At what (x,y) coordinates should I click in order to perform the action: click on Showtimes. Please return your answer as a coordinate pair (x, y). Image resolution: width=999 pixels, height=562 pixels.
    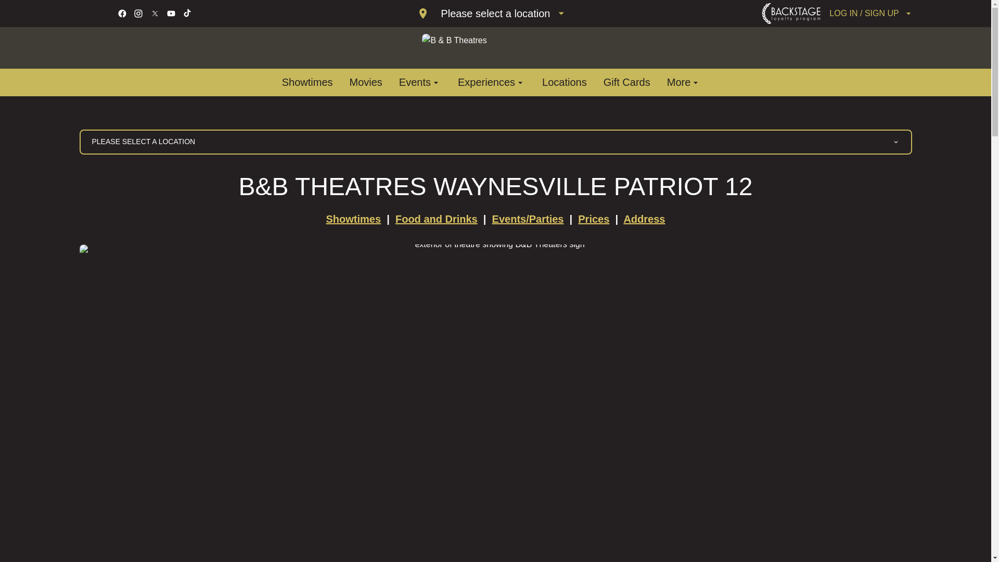
    Looking at the image, I should click on (307, 82).